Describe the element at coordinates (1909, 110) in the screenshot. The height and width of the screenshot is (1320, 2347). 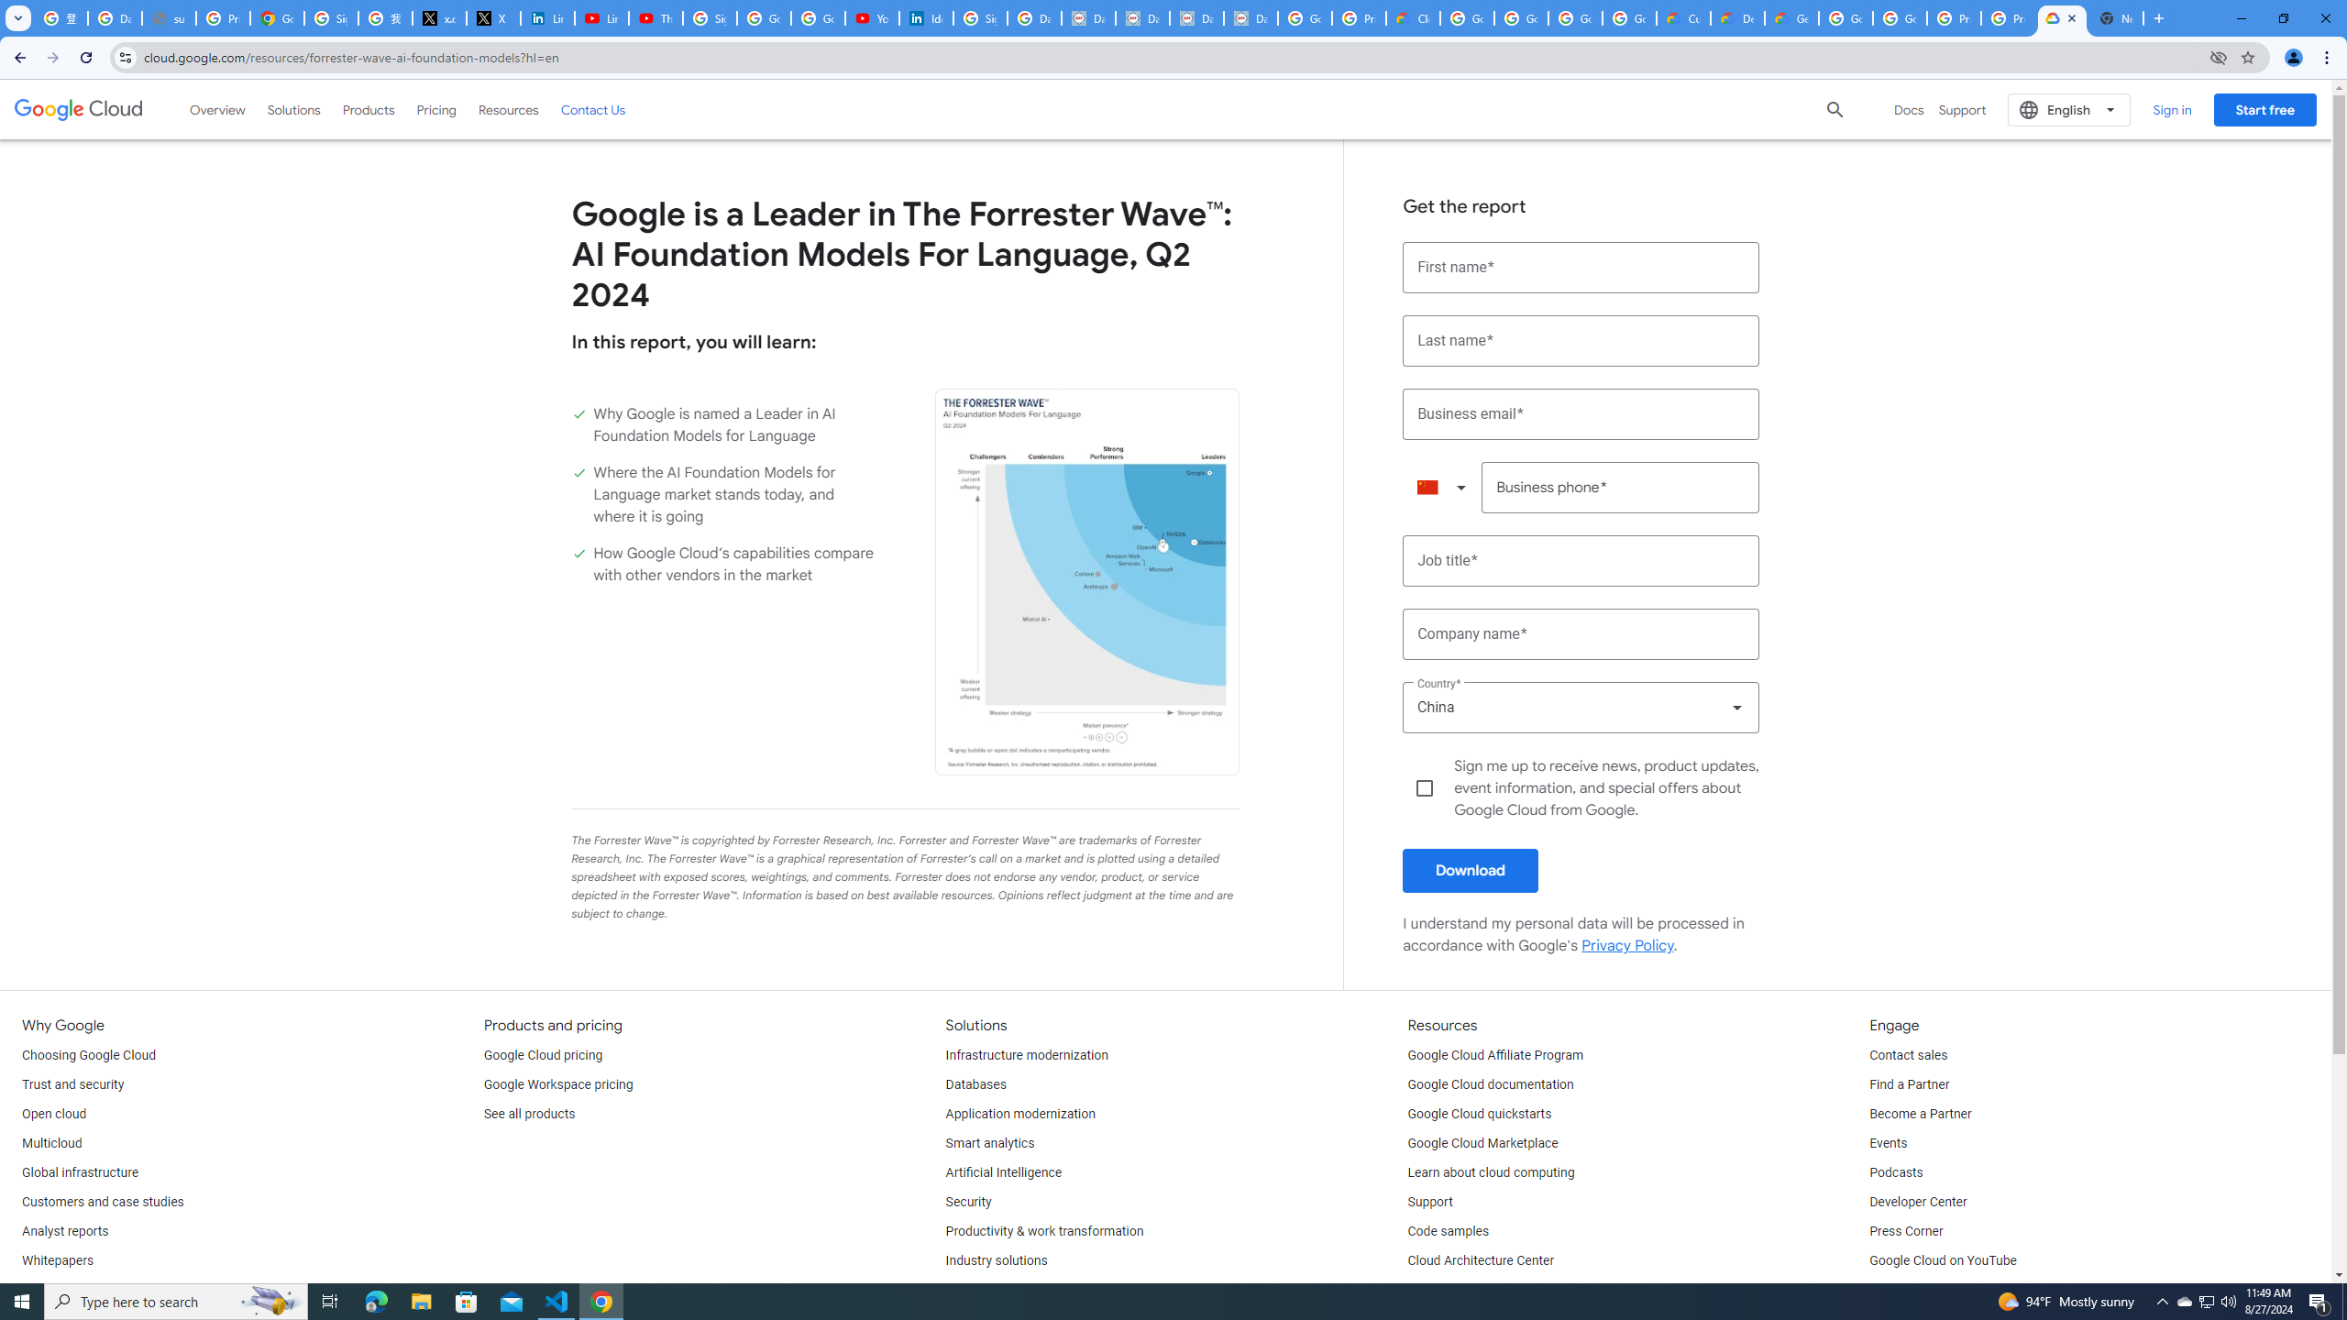
I see `Docs` at that location.